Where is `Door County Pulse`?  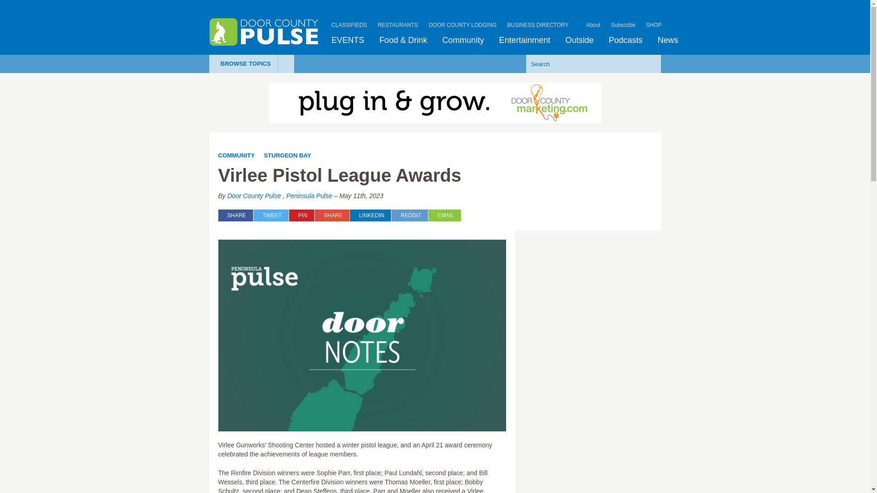 Door County Pulse is located at coordinates (264, 32).